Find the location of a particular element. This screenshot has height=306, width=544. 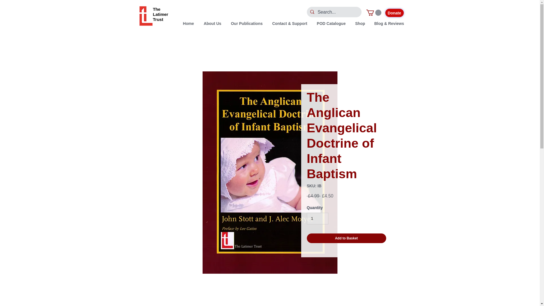

Add to Basket is located at coordinates (346, 238).